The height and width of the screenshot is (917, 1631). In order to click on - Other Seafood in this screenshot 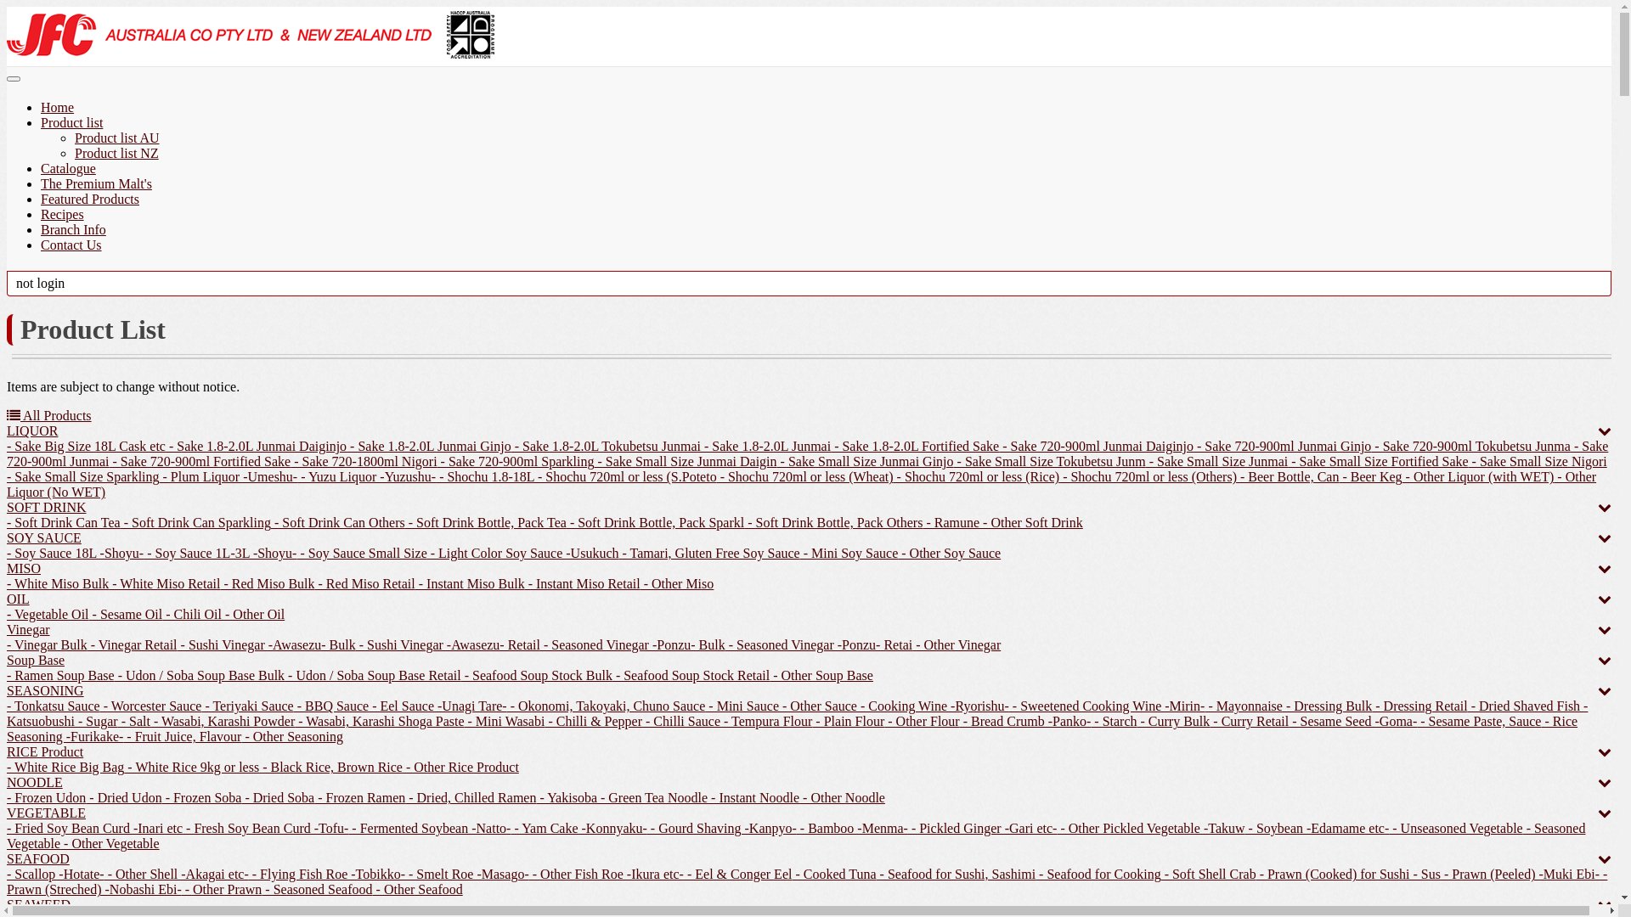, I will do `click(418, 890)`.